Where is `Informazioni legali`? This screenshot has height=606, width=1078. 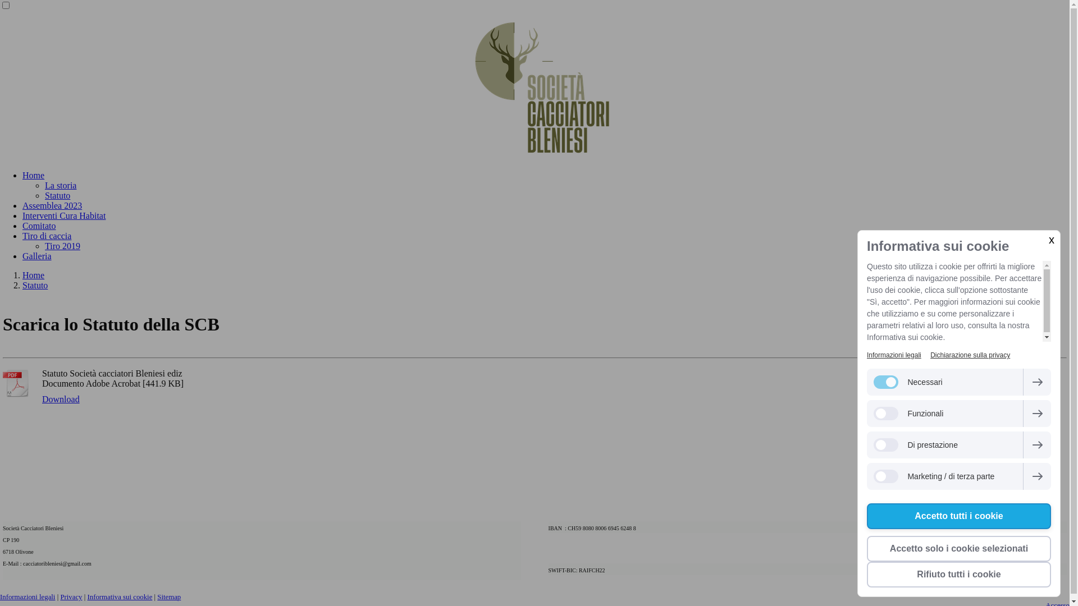
Informazioni legali is located at coordinates (894, 355).